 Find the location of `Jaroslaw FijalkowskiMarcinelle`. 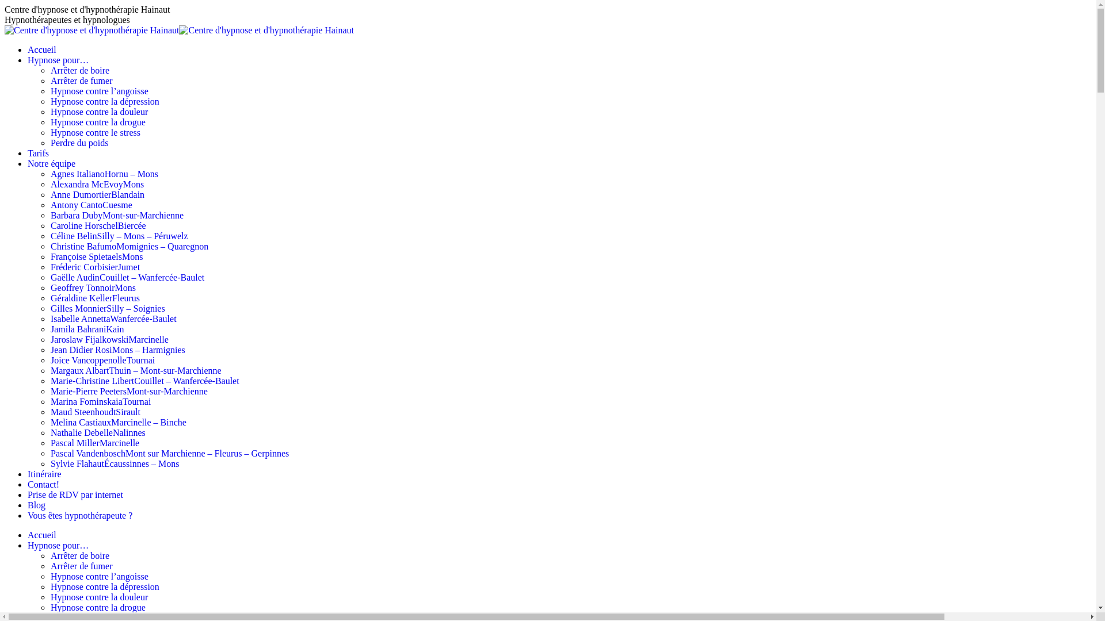

Jaroslaw FijalkowskiMarcinelle is located at coordinates (109, 339).